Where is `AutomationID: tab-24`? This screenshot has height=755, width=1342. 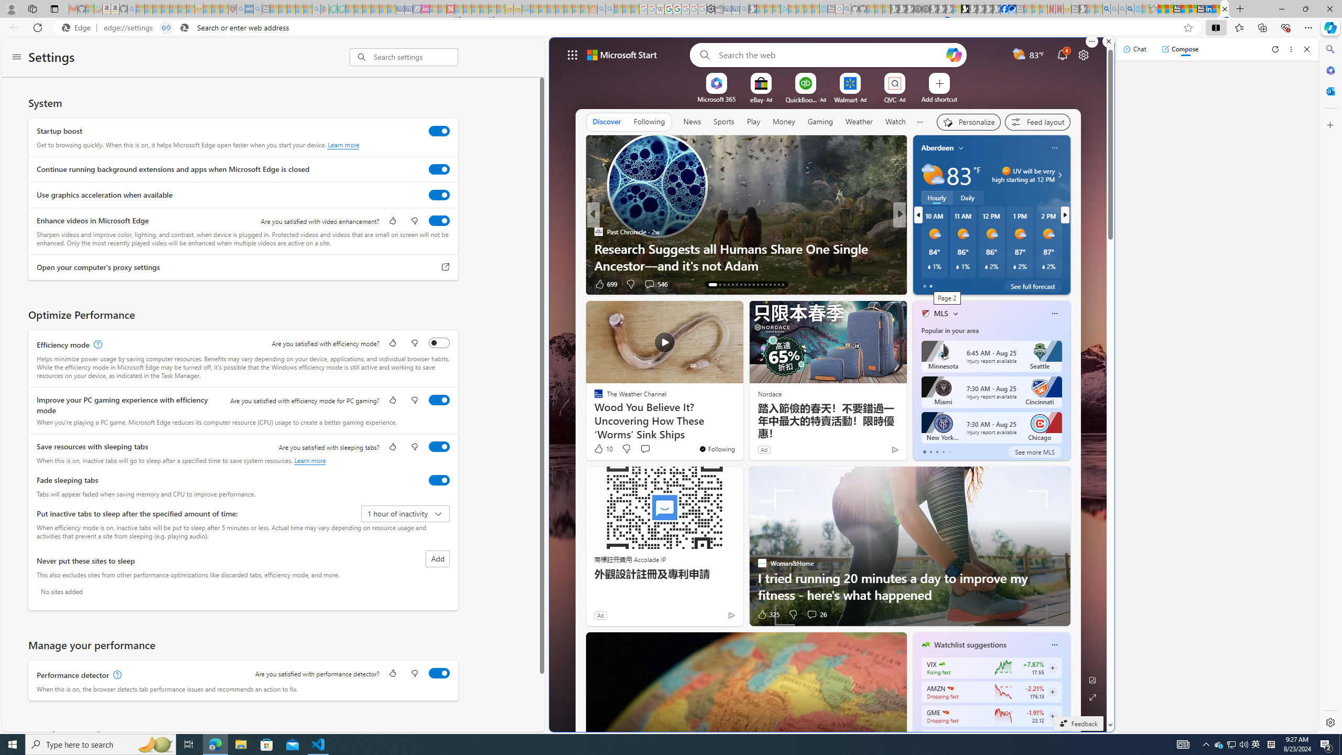
AutomationID: tab-24 is located at coordinates (762, 284).